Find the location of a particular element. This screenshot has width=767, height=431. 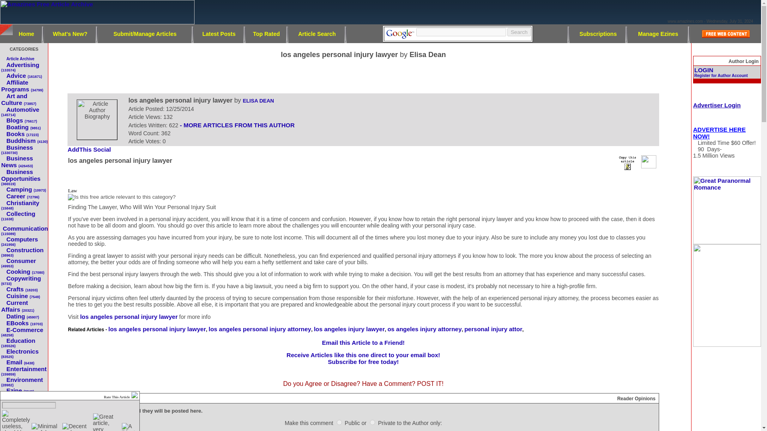

Home is located at coordinates (26, 33).